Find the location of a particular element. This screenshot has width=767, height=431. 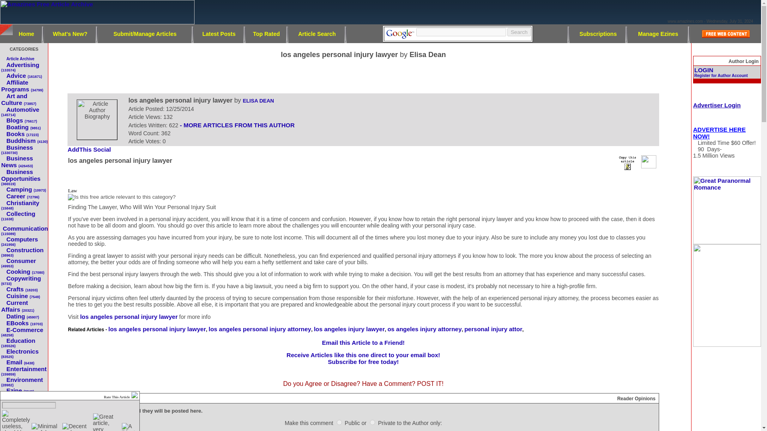

Home is located at coordinates (26, 33).